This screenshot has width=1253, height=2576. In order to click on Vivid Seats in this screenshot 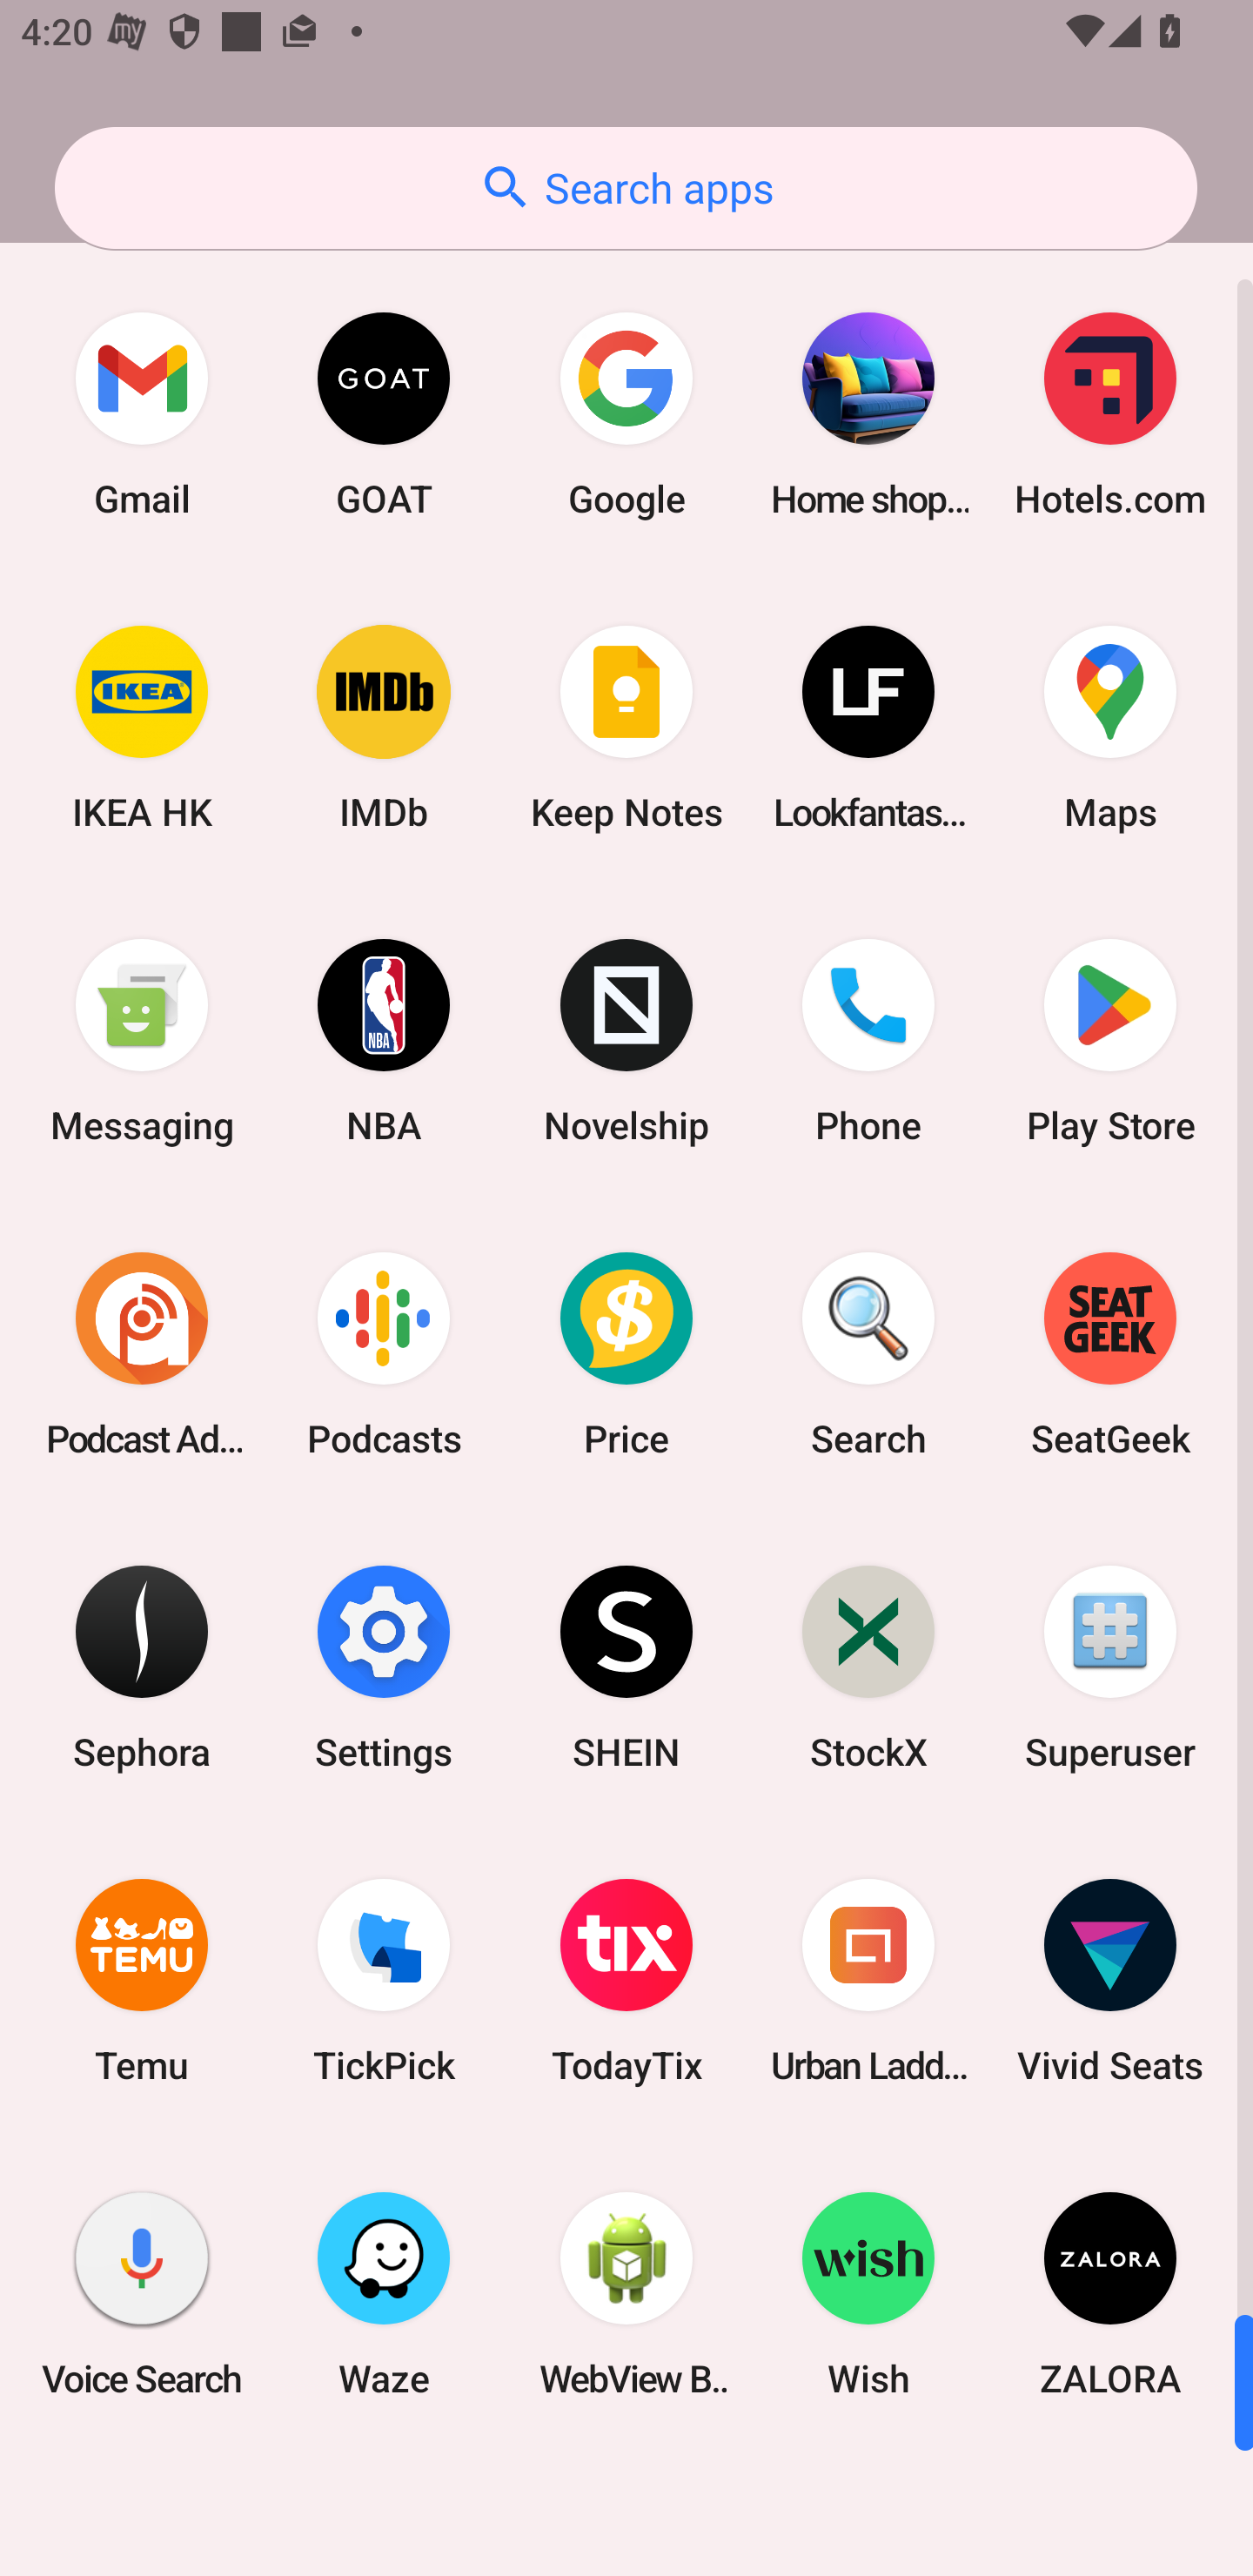, I will do `click(1110, 1981)`.